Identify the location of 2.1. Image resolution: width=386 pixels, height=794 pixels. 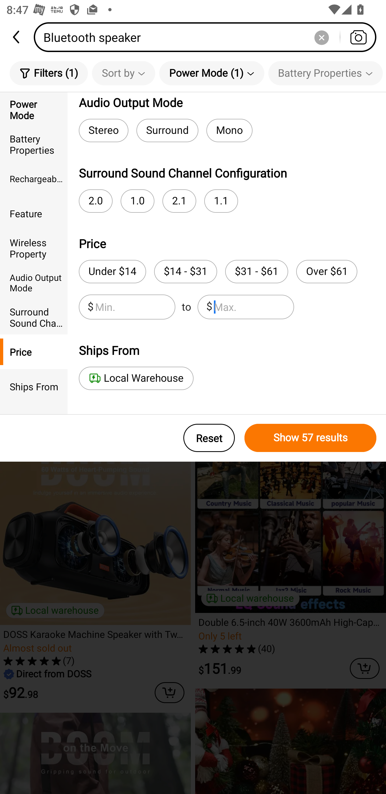
(179, 201).